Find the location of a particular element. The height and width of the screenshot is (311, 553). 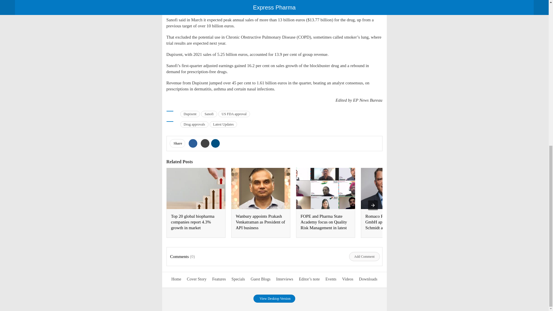

Latest Updates is located at coordinates (223, 124).